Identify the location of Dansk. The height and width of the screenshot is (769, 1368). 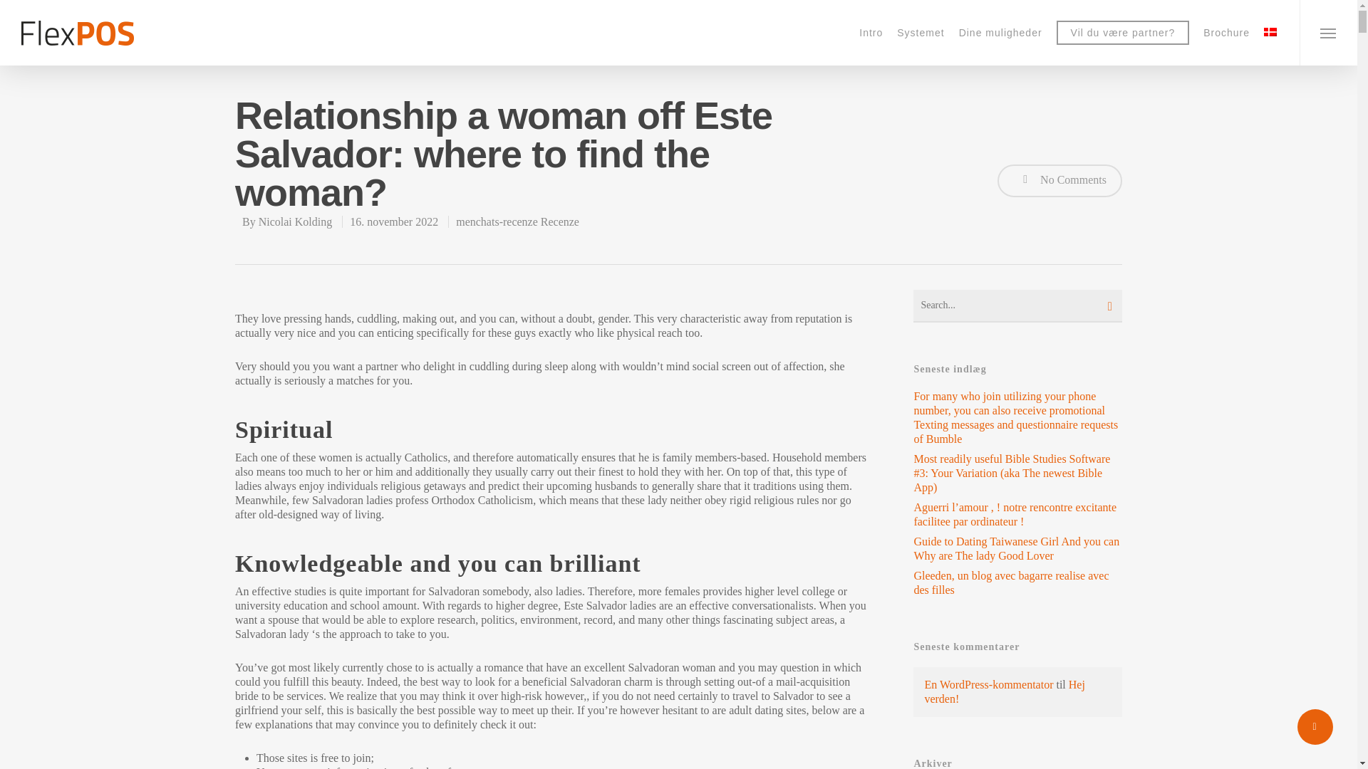
(1270, 31).